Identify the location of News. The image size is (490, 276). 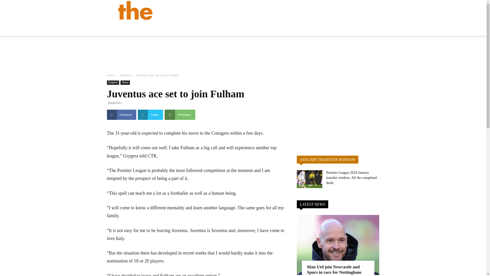
(125, 83).